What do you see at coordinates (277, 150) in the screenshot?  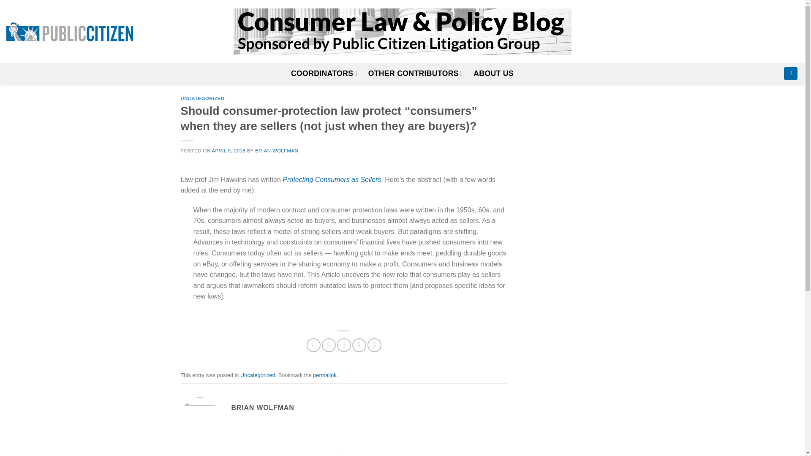 I see `BRIAN WOLFMAN` at bounding box center [277, 150].